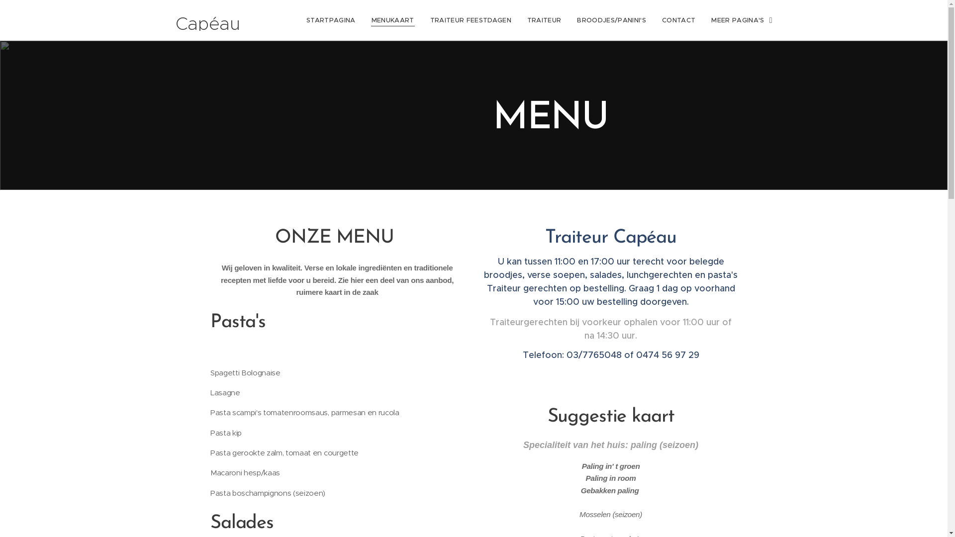 Image resolution: width=955 pixels, height=537 pixels. What do you see at coordinates (544, 20) in the screenshot?
I see `TRAITEUR` at bounding box center [544, 20].